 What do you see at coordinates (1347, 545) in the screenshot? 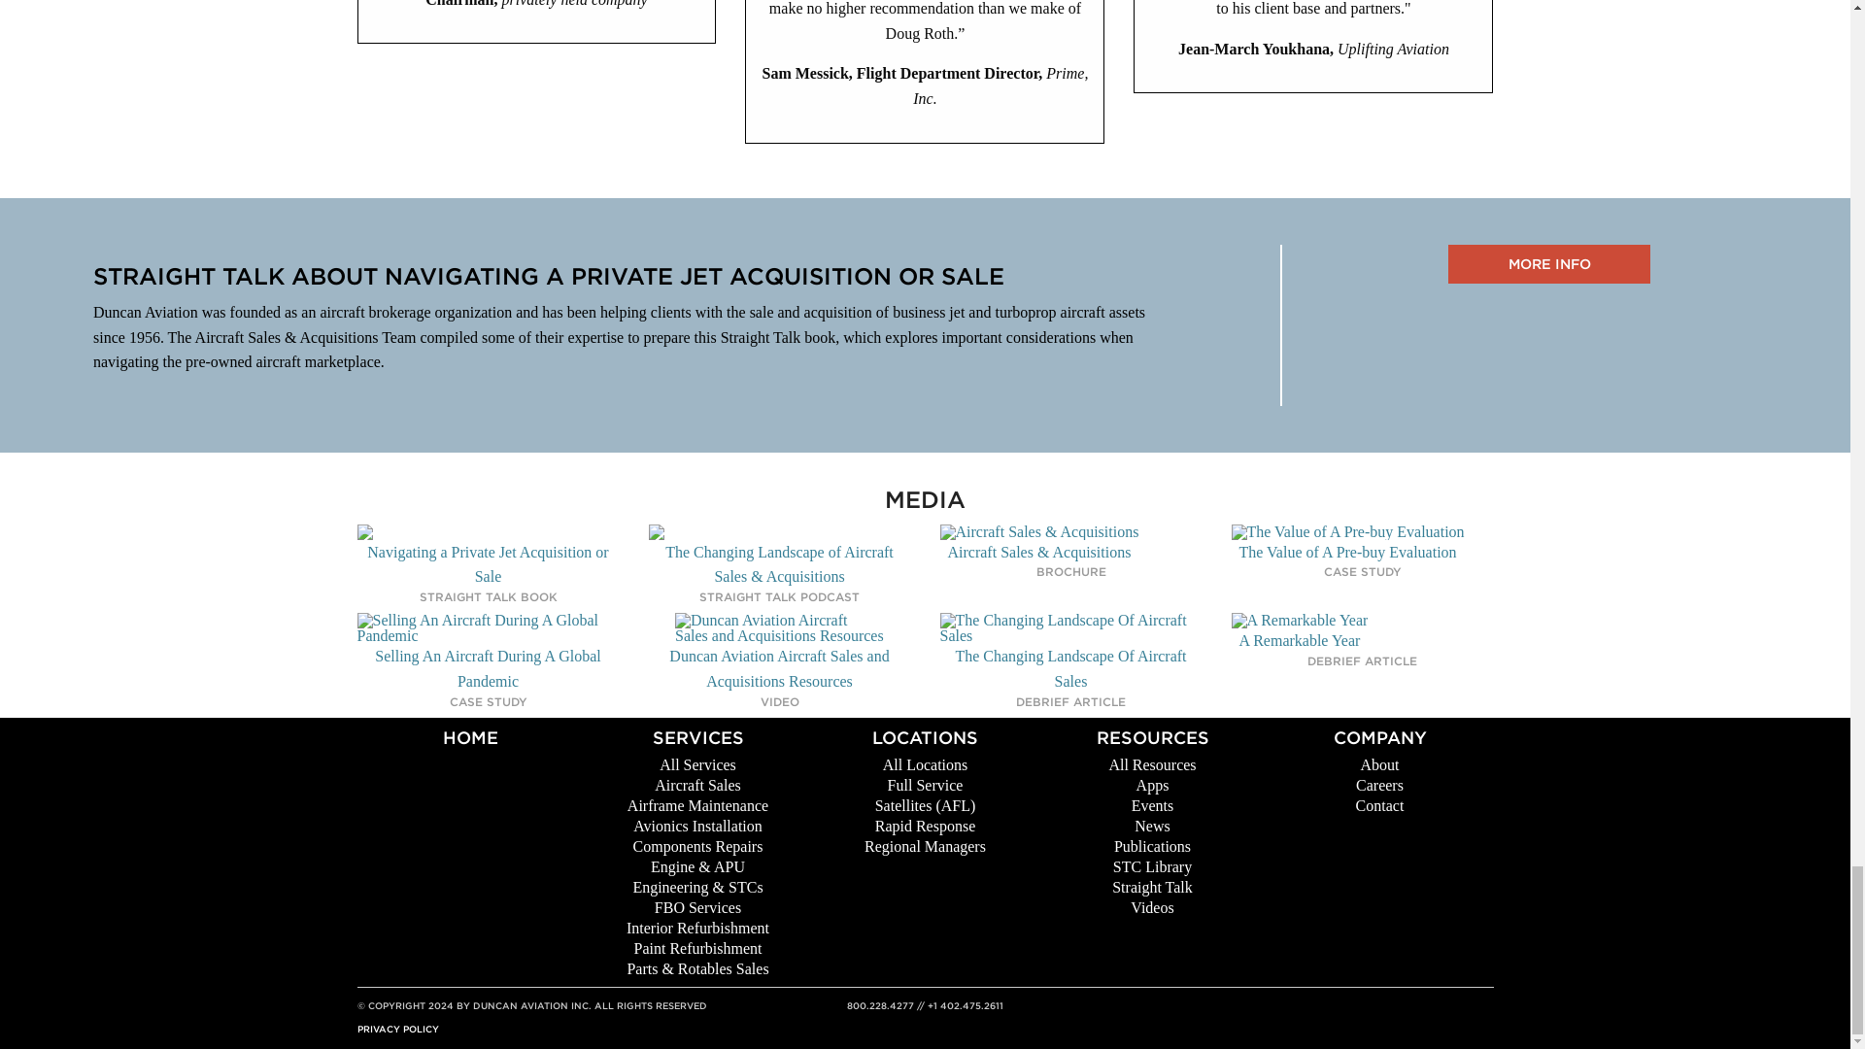
I see `The Value of A Pre-buy Evaluation Case Study` at bounding box center [1347, 545].